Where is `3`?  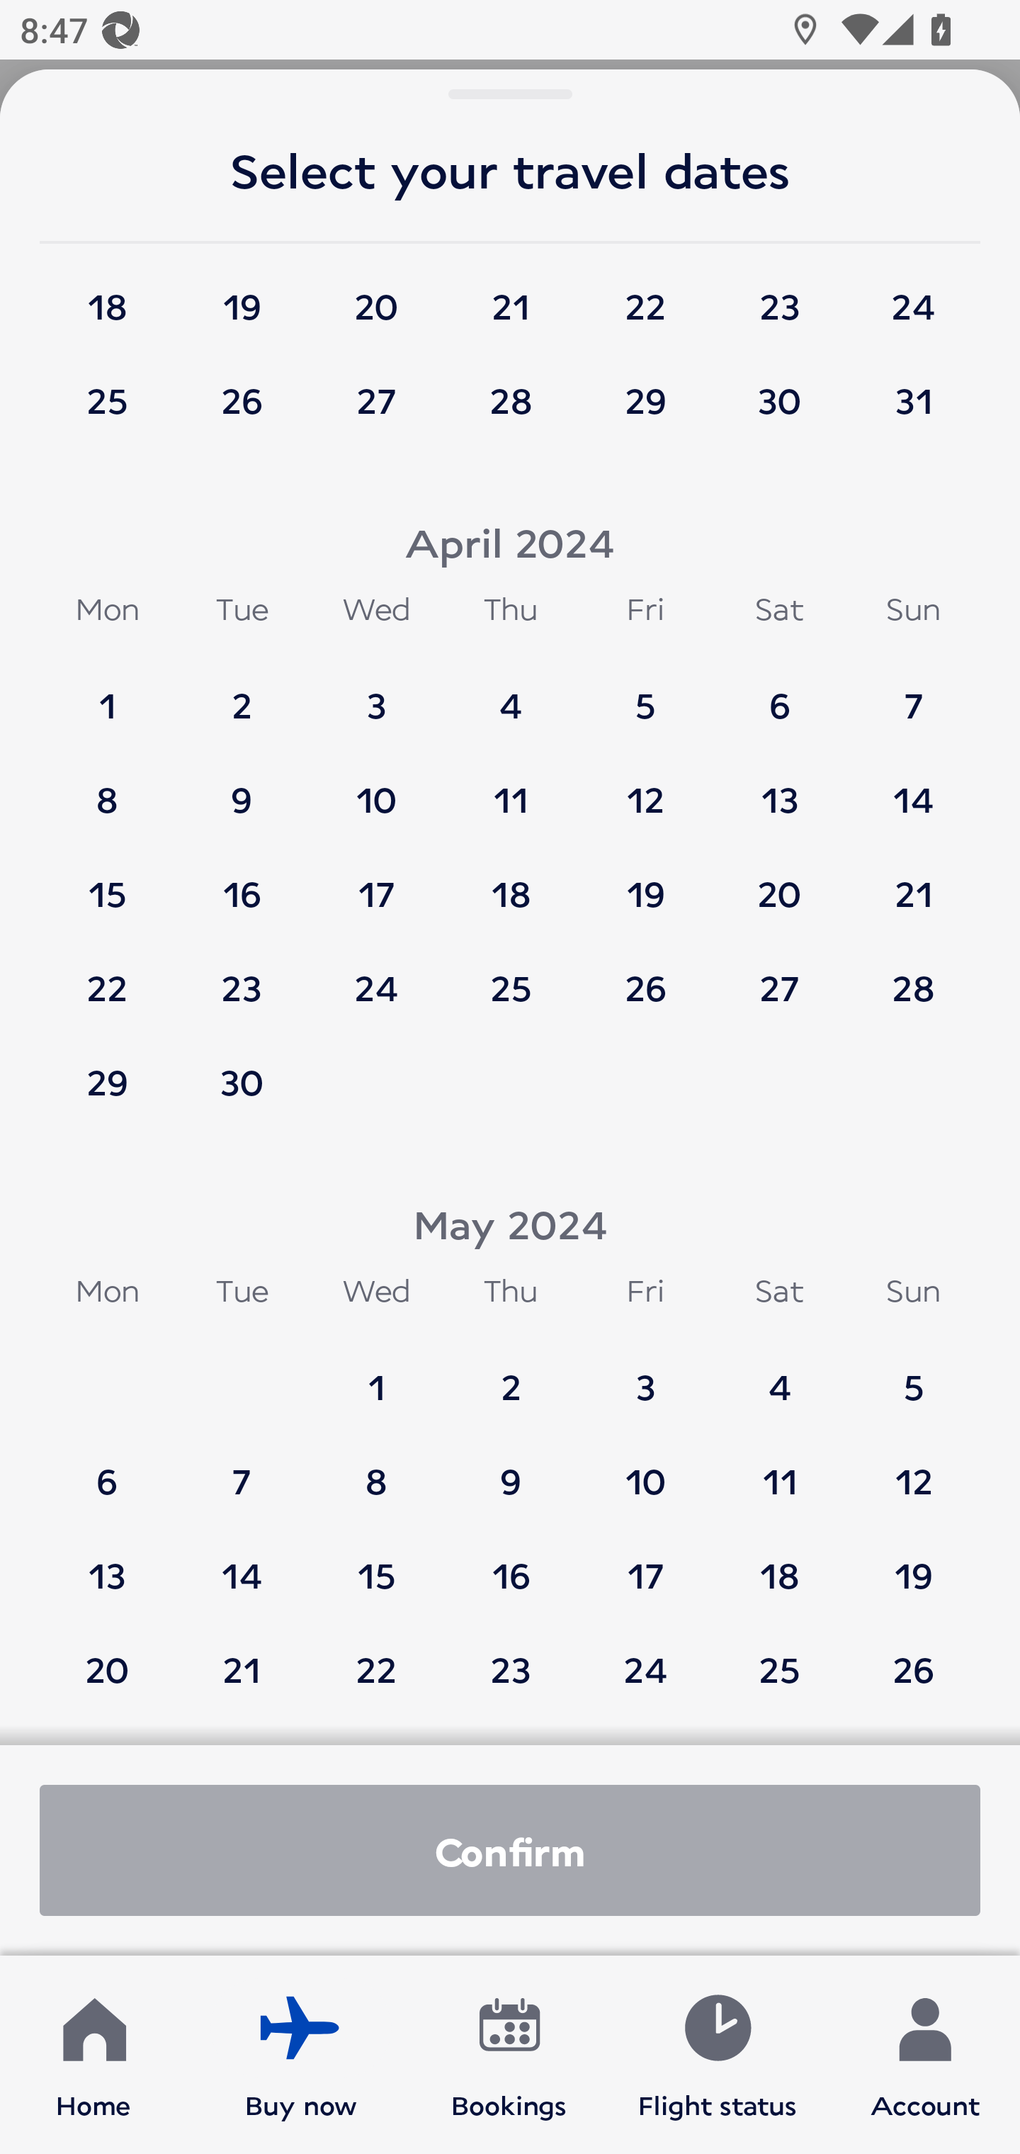
3 is located at coordinates (376, 692).